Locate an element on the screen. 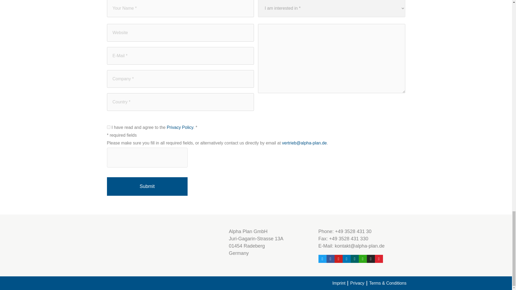 The image size is (516, 290). 1 is located at coordinates (109, 127).